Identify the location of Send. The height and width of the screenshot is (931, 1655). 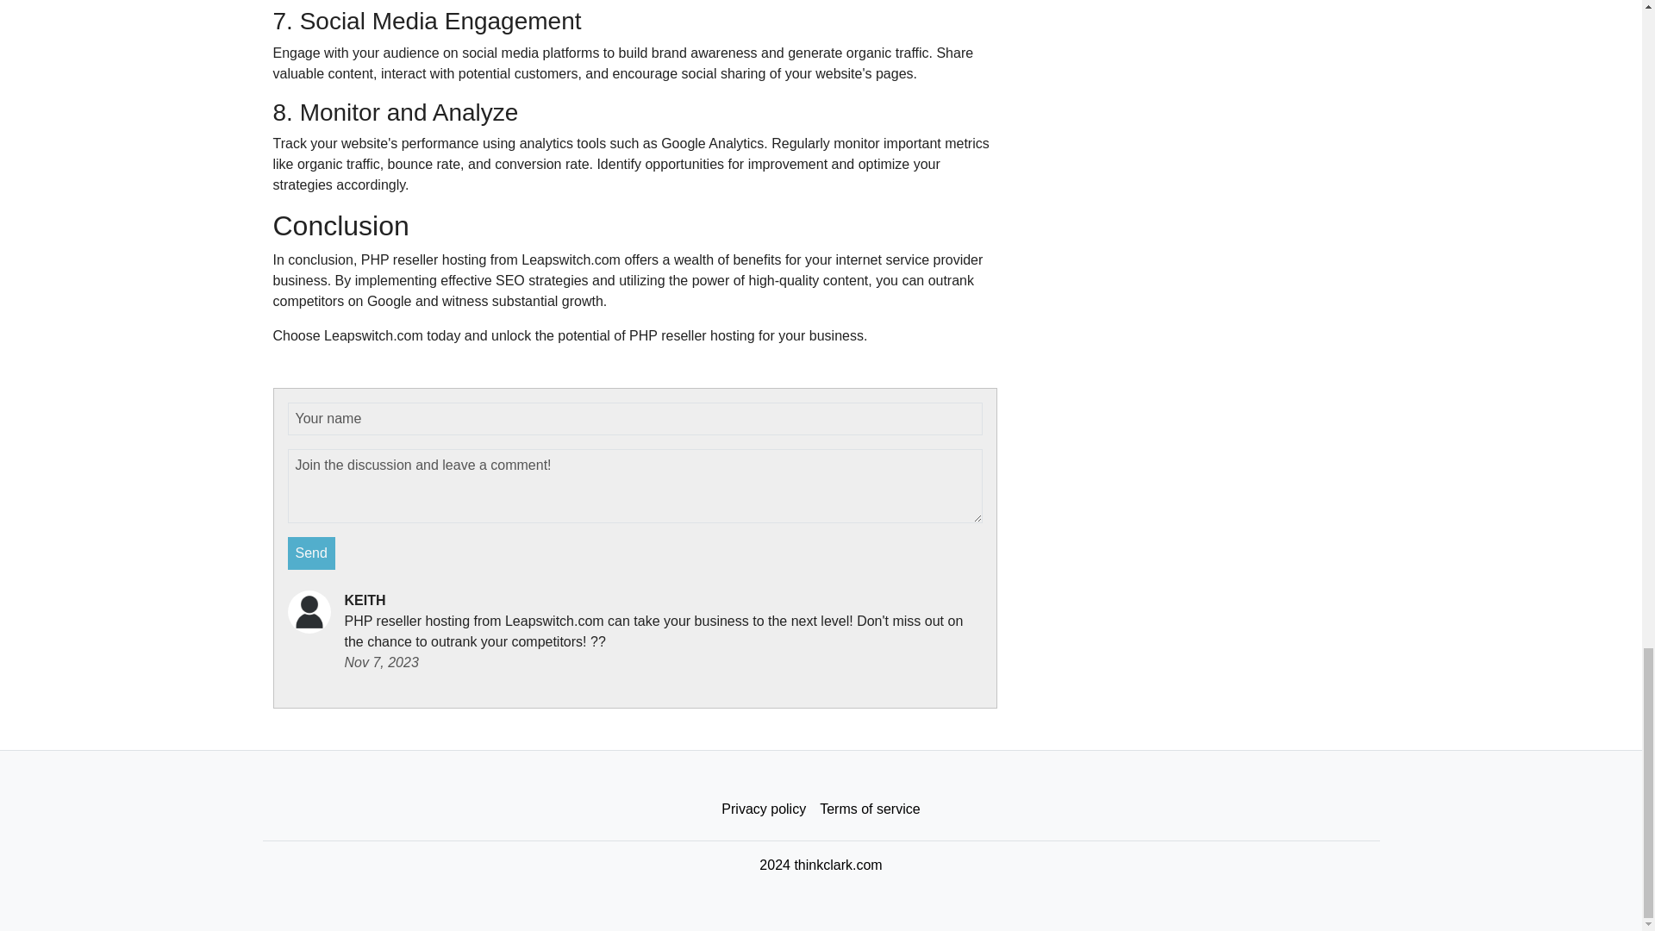
(312, 553).